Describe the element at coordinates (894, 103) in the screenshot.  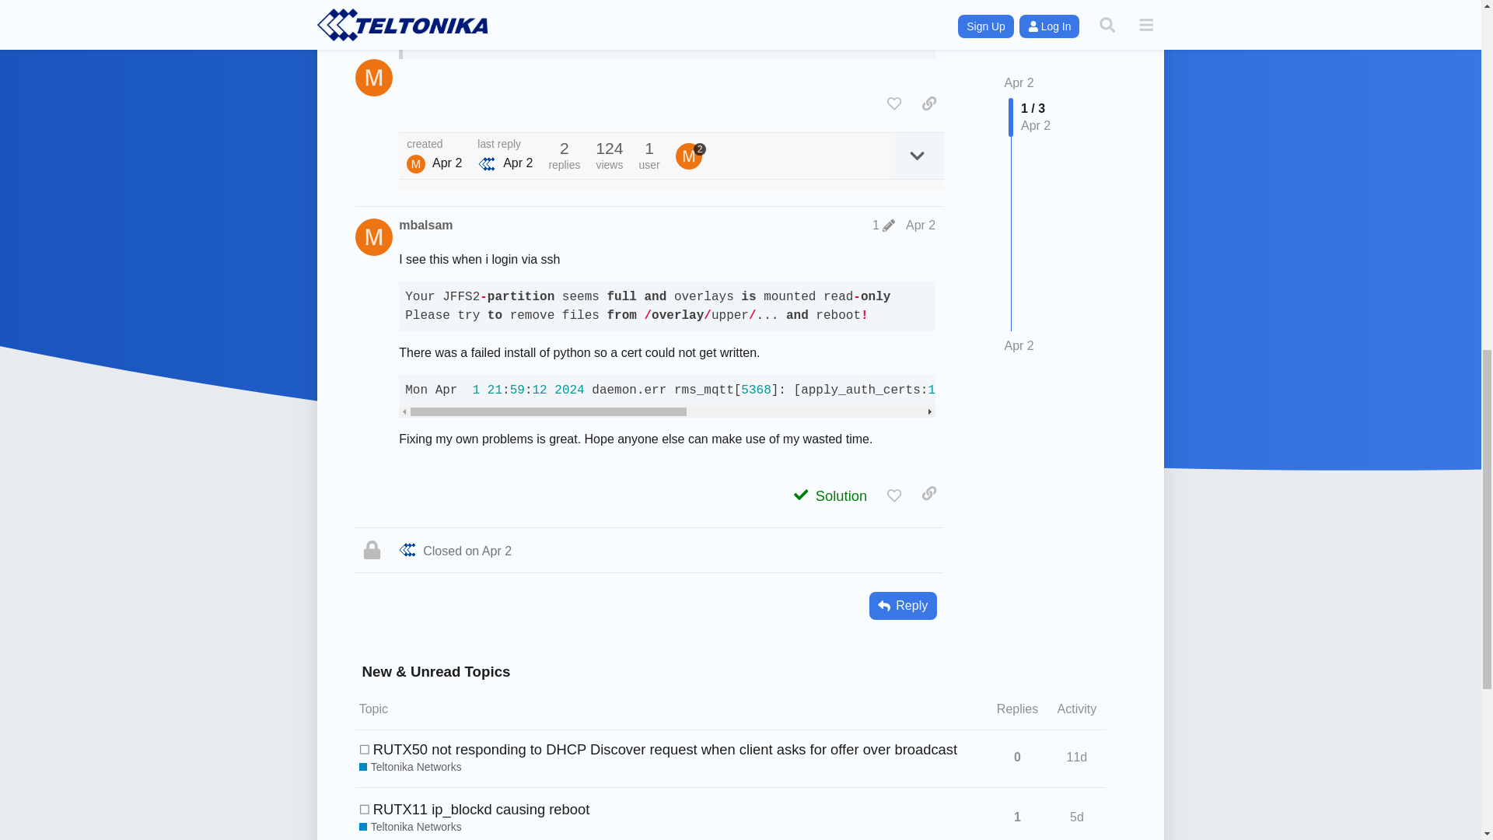
I see `like this post` at that location.